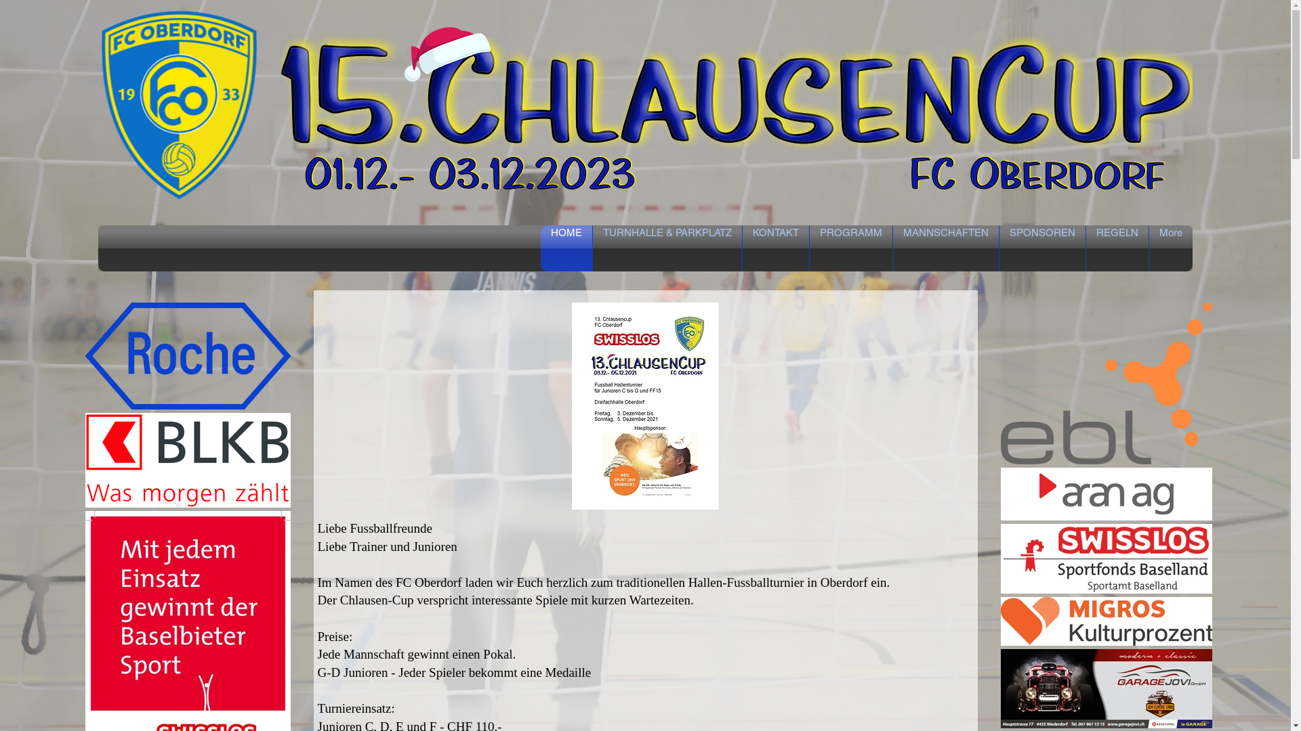 Image resolution: width=1301 pixels, height=731 pixels. What do you see at coordinates (1042, 248) in the screenshot?
I see `SPONSOREN` at bounding box center [1042, 248].